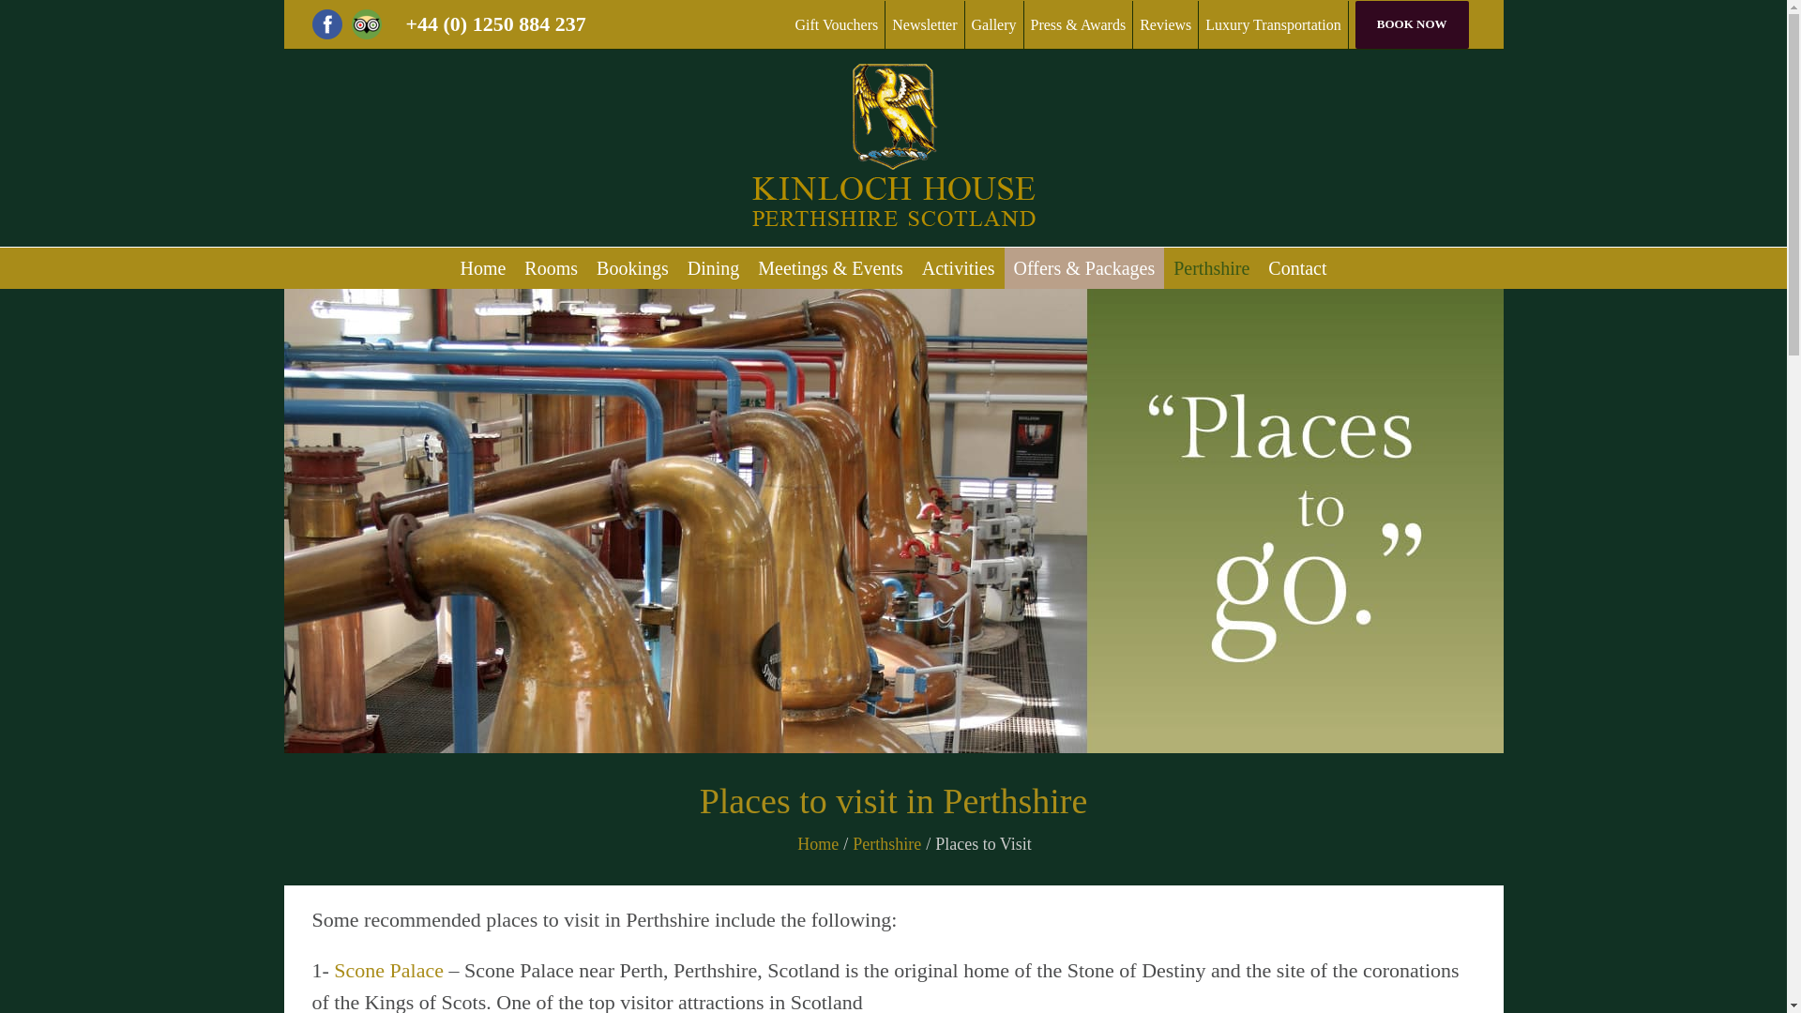  Describe the element at coordinates (994, 23) in the screenshot. I see `Gallery` at that location.